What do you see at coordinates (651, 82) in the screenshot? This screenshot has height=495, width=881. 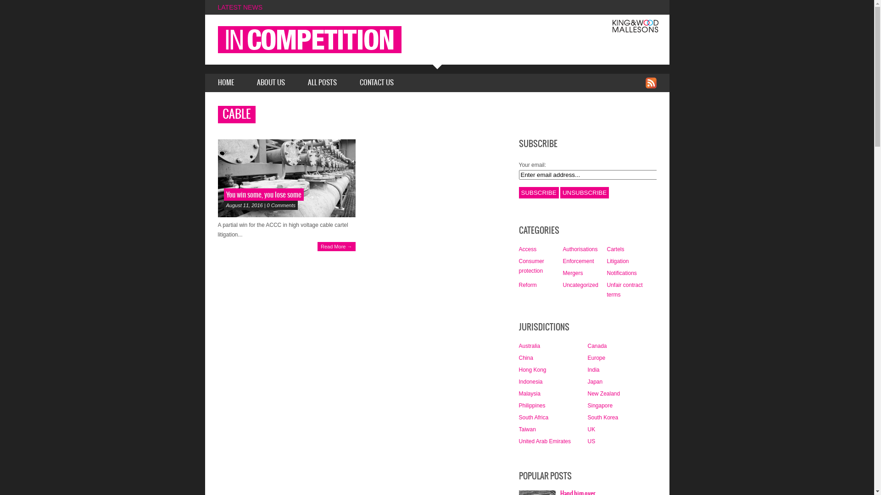 I see `RSS Feed` at bounding box center [651, 82].